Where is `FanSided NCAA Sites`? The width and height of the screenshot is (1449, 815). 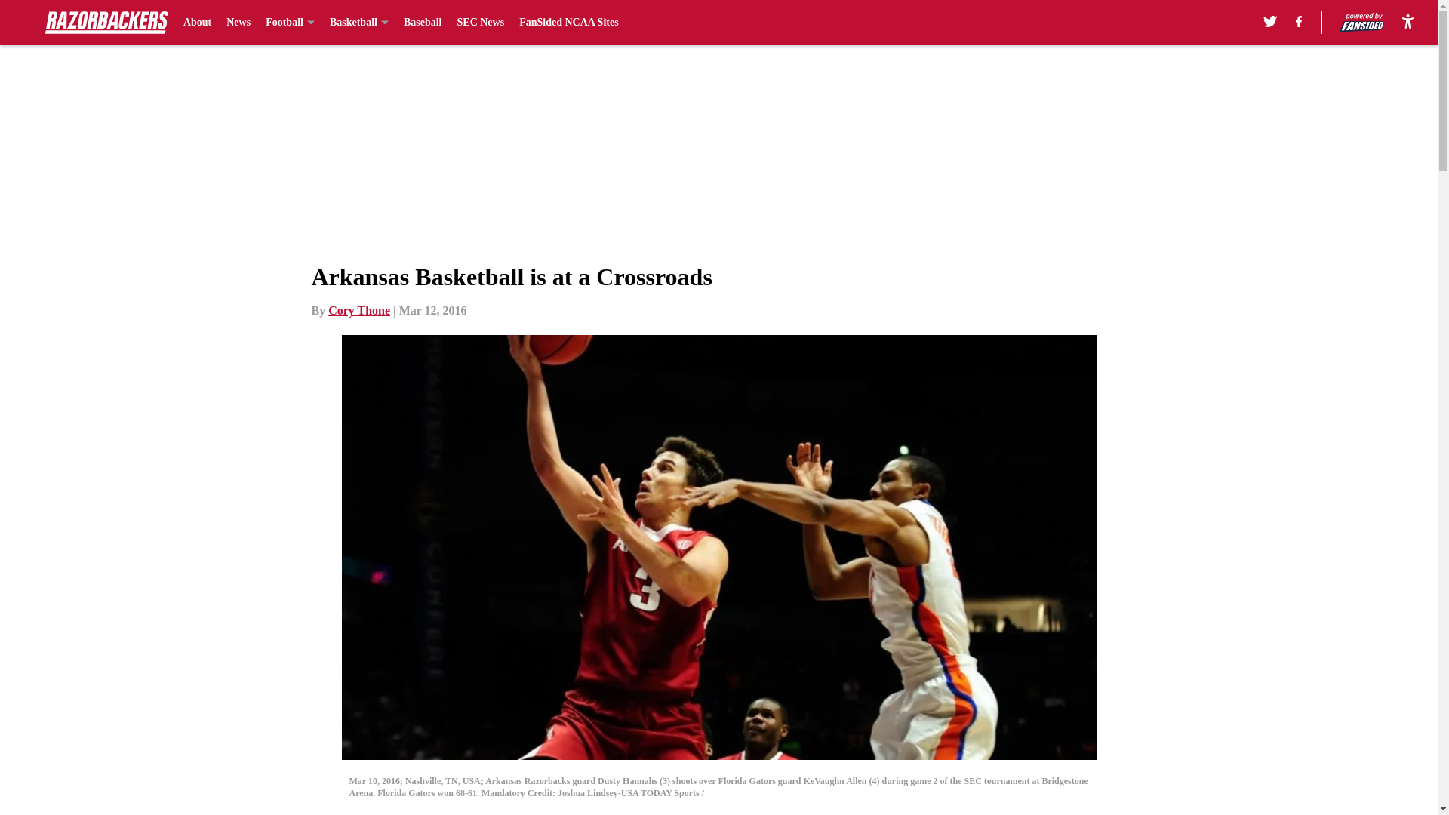
FanSided NCAA Sites is located at coordinates (568, 23).